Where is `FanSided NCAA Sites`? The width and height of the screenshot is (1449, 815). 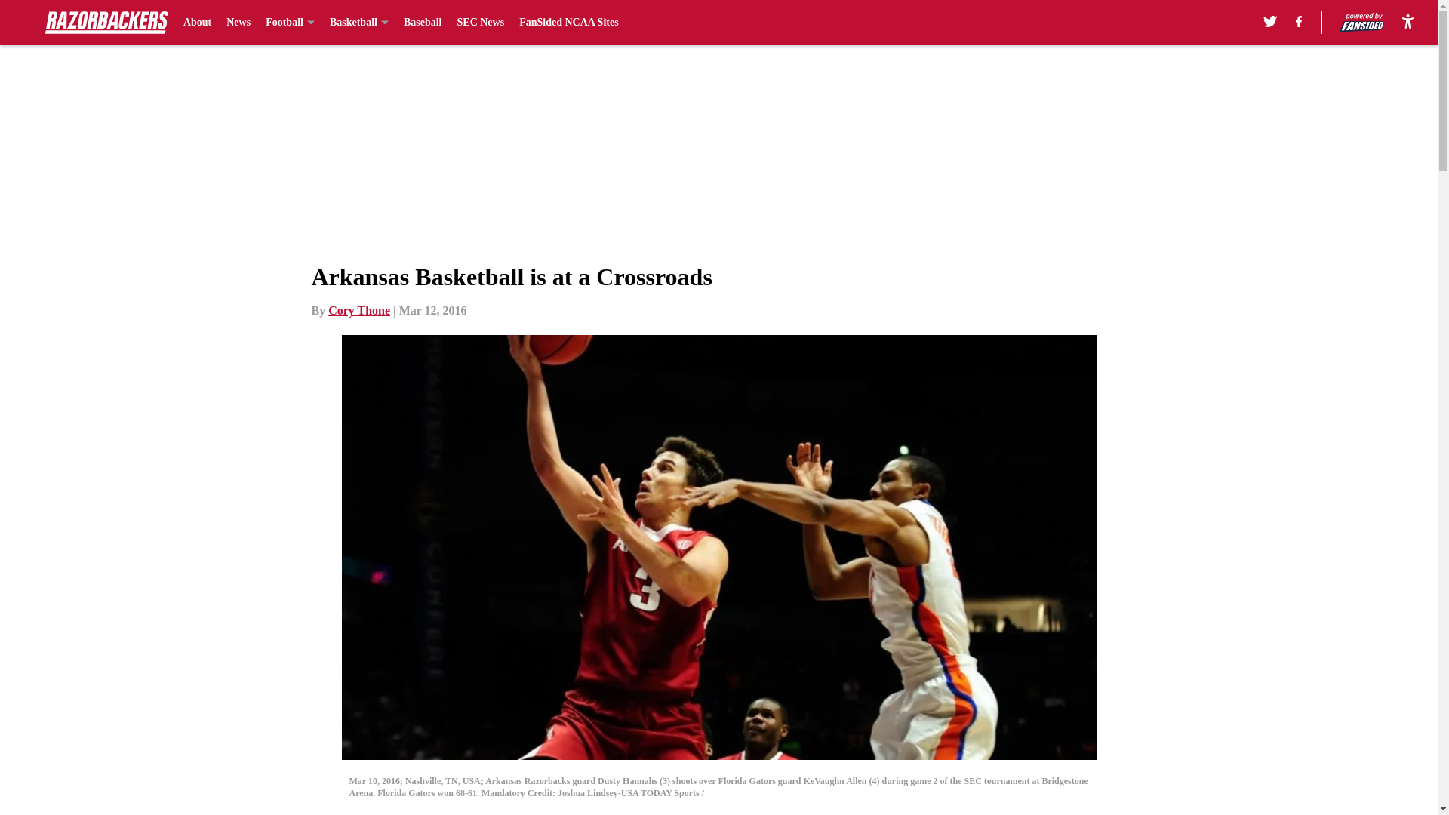
FanSided NCAA Sites is located at coordinates (568, 23).